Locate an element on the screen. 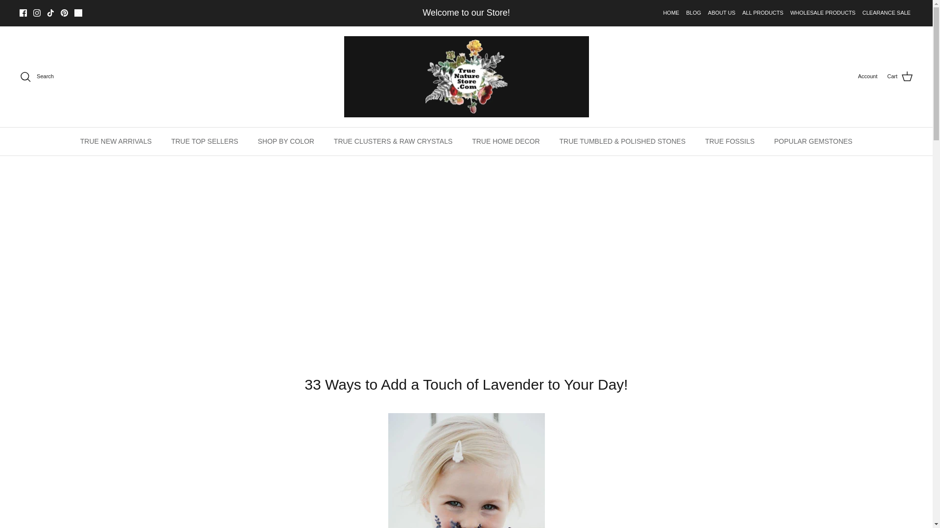  CLEARANCE SALE is located at coordinates (887, 13).